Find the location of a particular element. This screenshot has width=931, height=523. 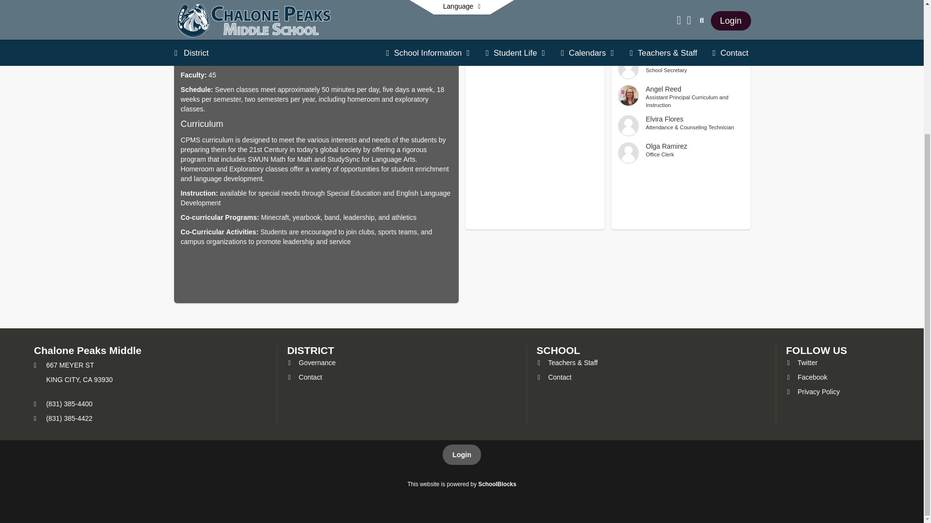

Elvira Flores is located at coordinates (681, 152).